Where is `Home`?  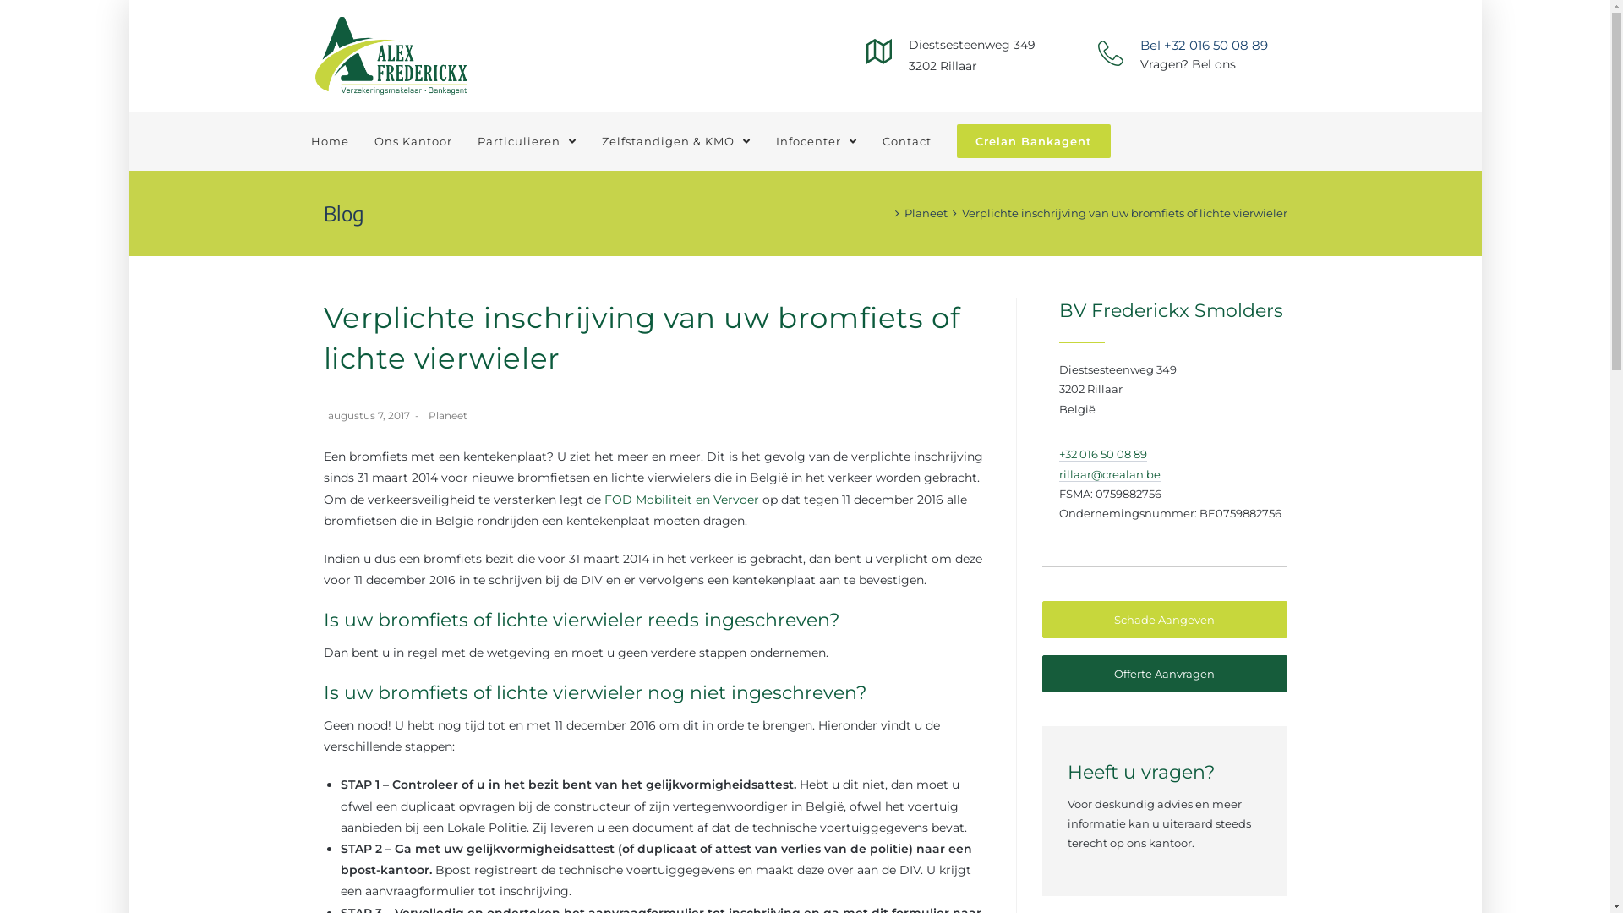 Home is located at coordinates (330, 141).